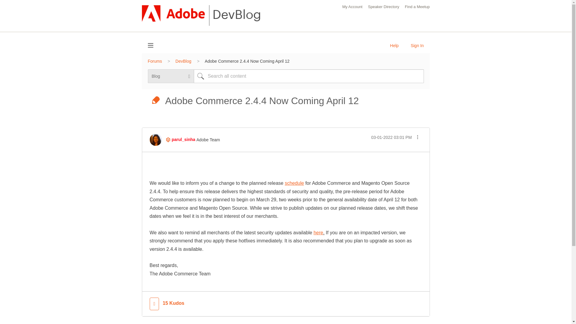 Image resolution: width=576 pixels, height=324 pixels. I want to click on Adobe Team, so click(168, 140).